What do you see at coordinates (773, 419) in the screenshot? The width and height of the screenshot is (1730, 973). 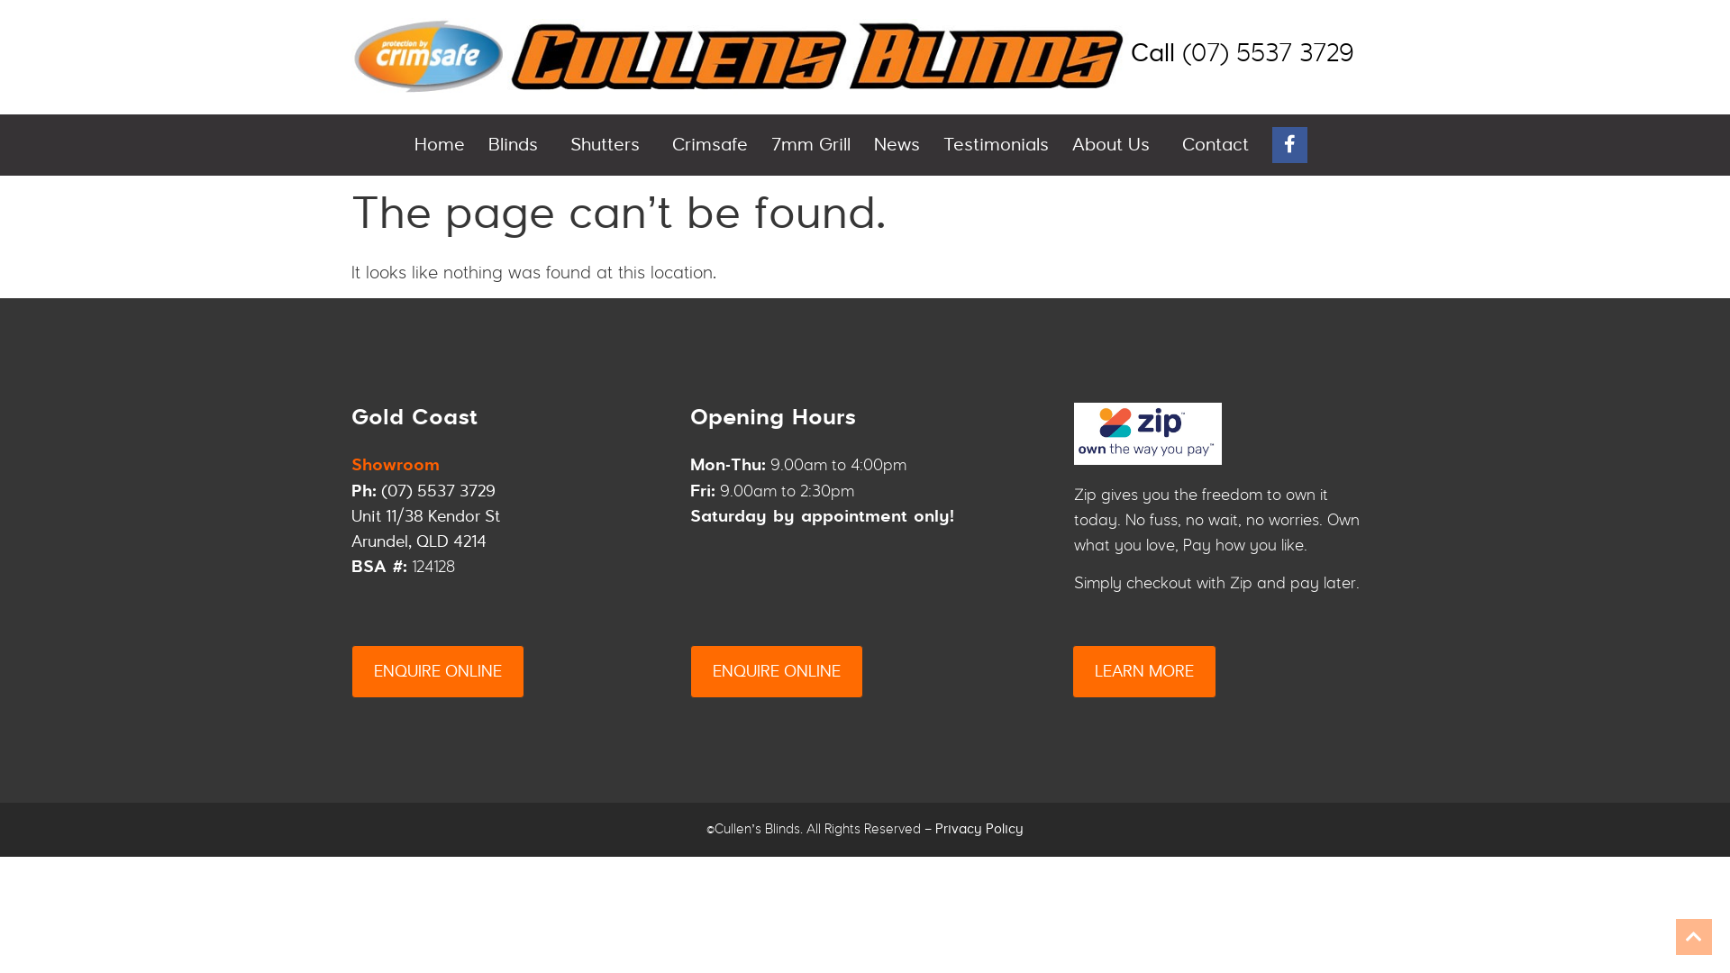 I see `Opening Hours` at bounding box center [773, 419].